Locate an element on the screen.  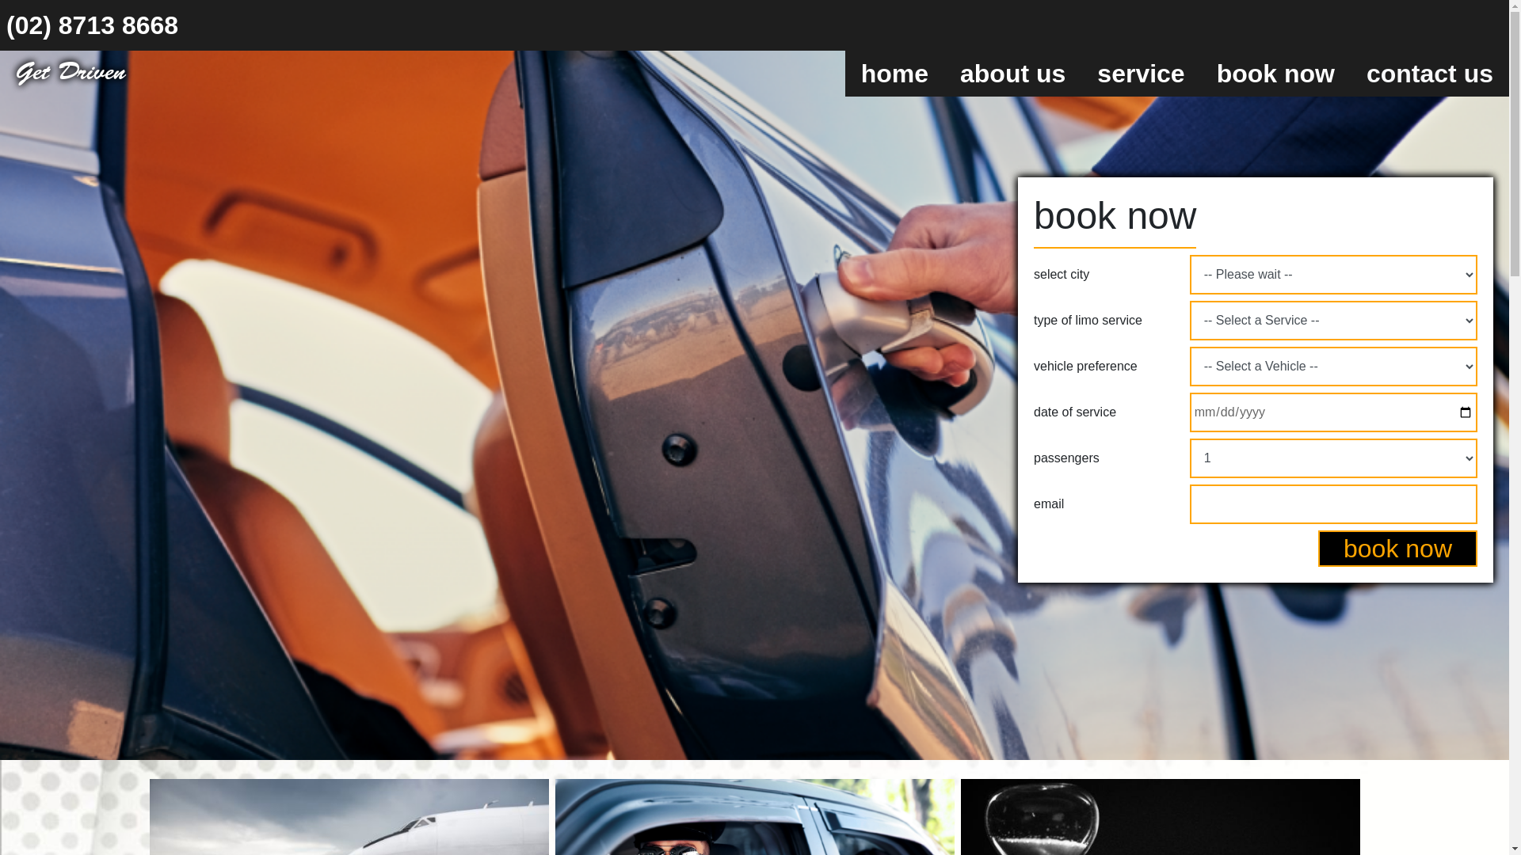
service is located at coordinates (1141, 74).